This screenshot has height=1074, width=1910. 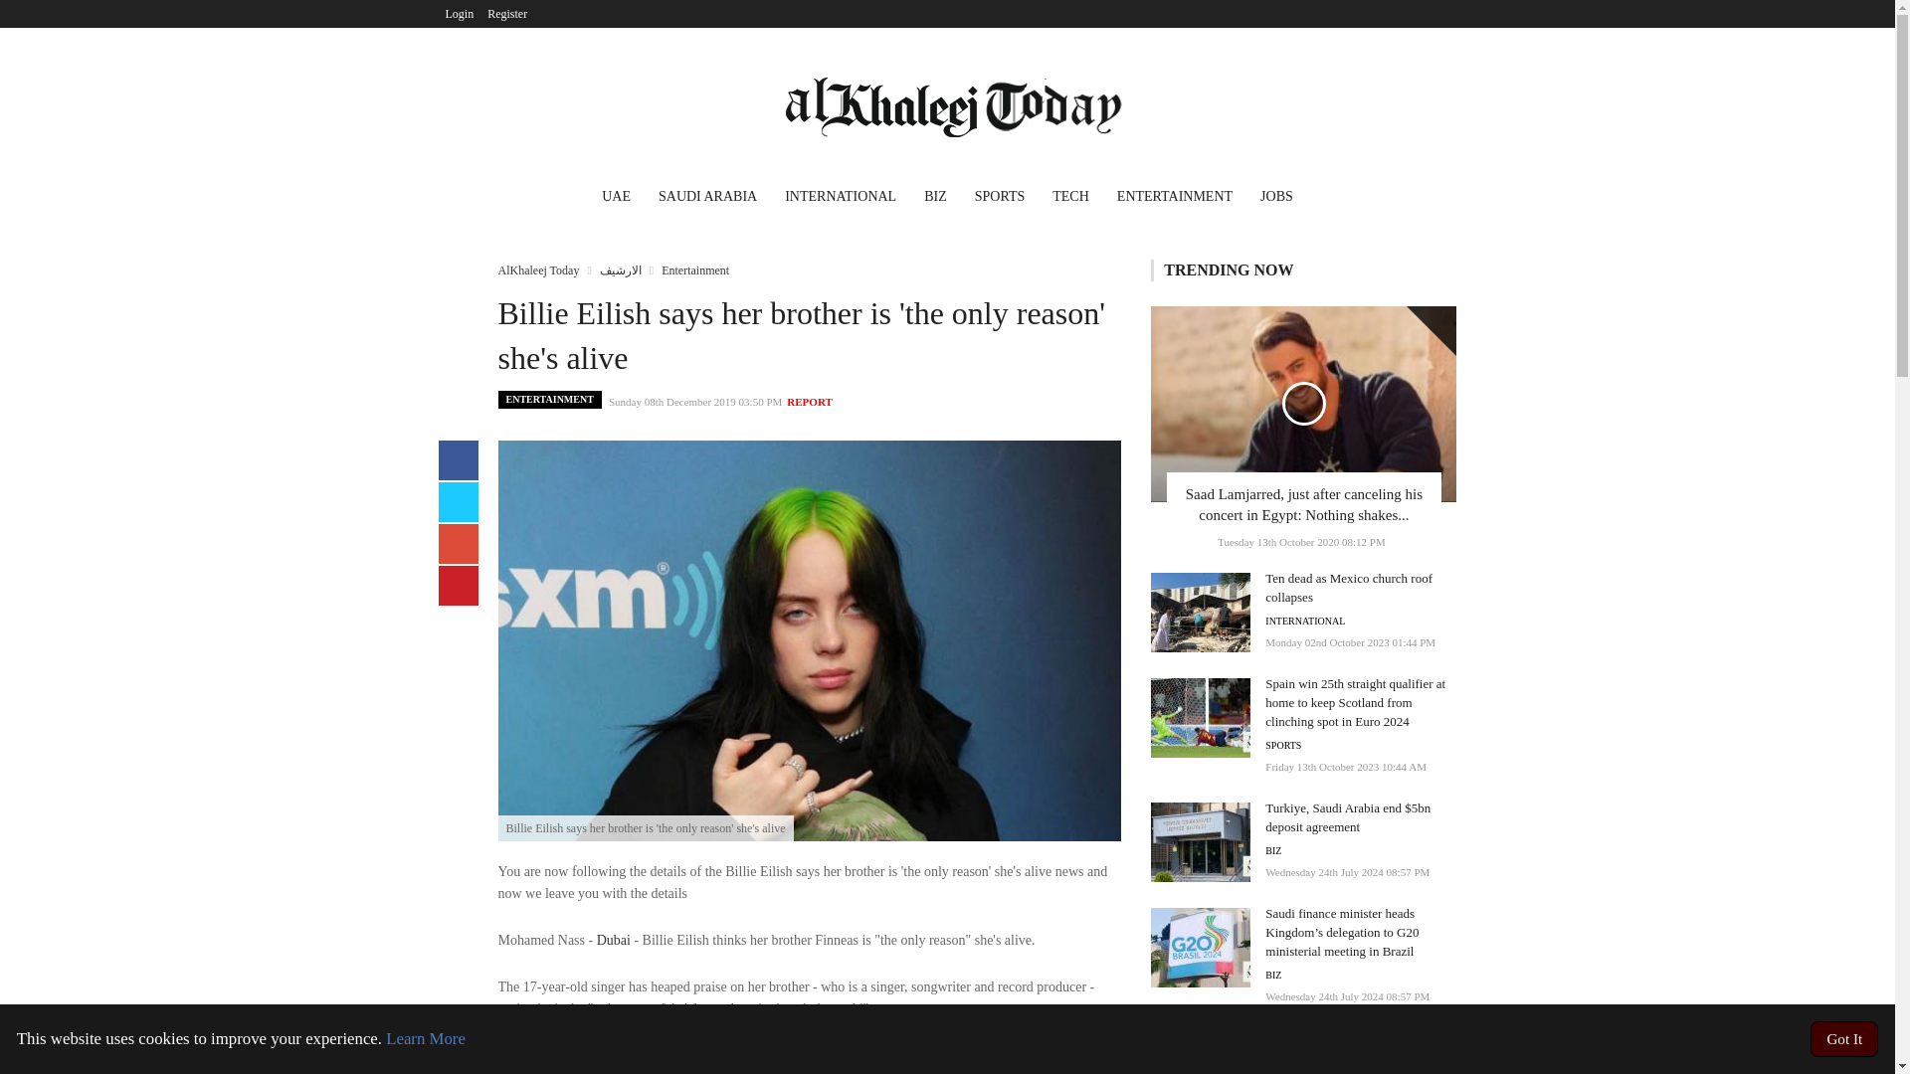 What do you see at coordinates (1175, 199) in the screenshot?
I see `ENTERTAINMENT` at bounding box center [1175, 199].